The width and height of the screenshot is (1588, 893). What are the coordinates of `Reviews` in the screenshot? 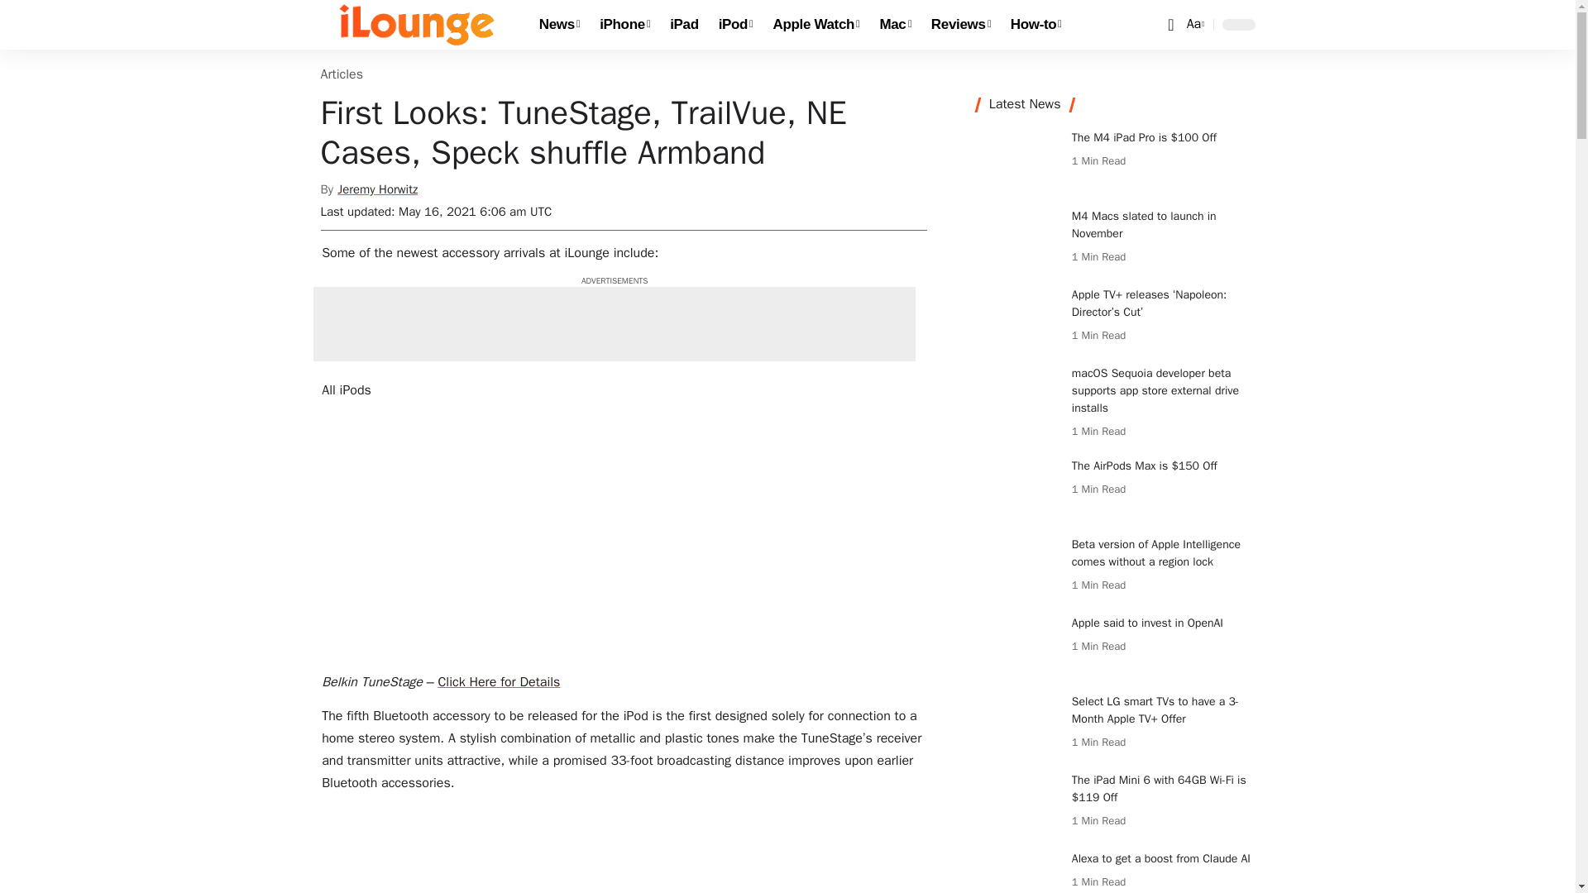 It's located at (960, 25).